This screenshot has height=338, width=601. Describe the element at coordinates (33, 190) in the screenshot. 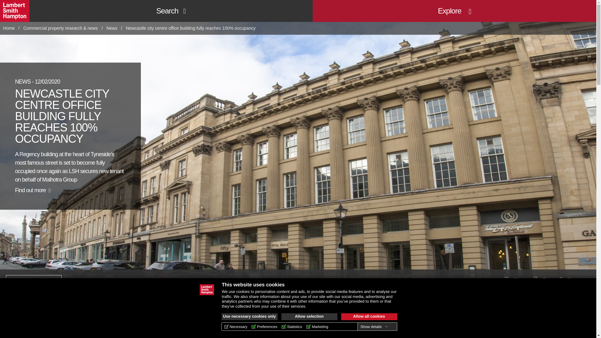

I see `Find out more` at that location.